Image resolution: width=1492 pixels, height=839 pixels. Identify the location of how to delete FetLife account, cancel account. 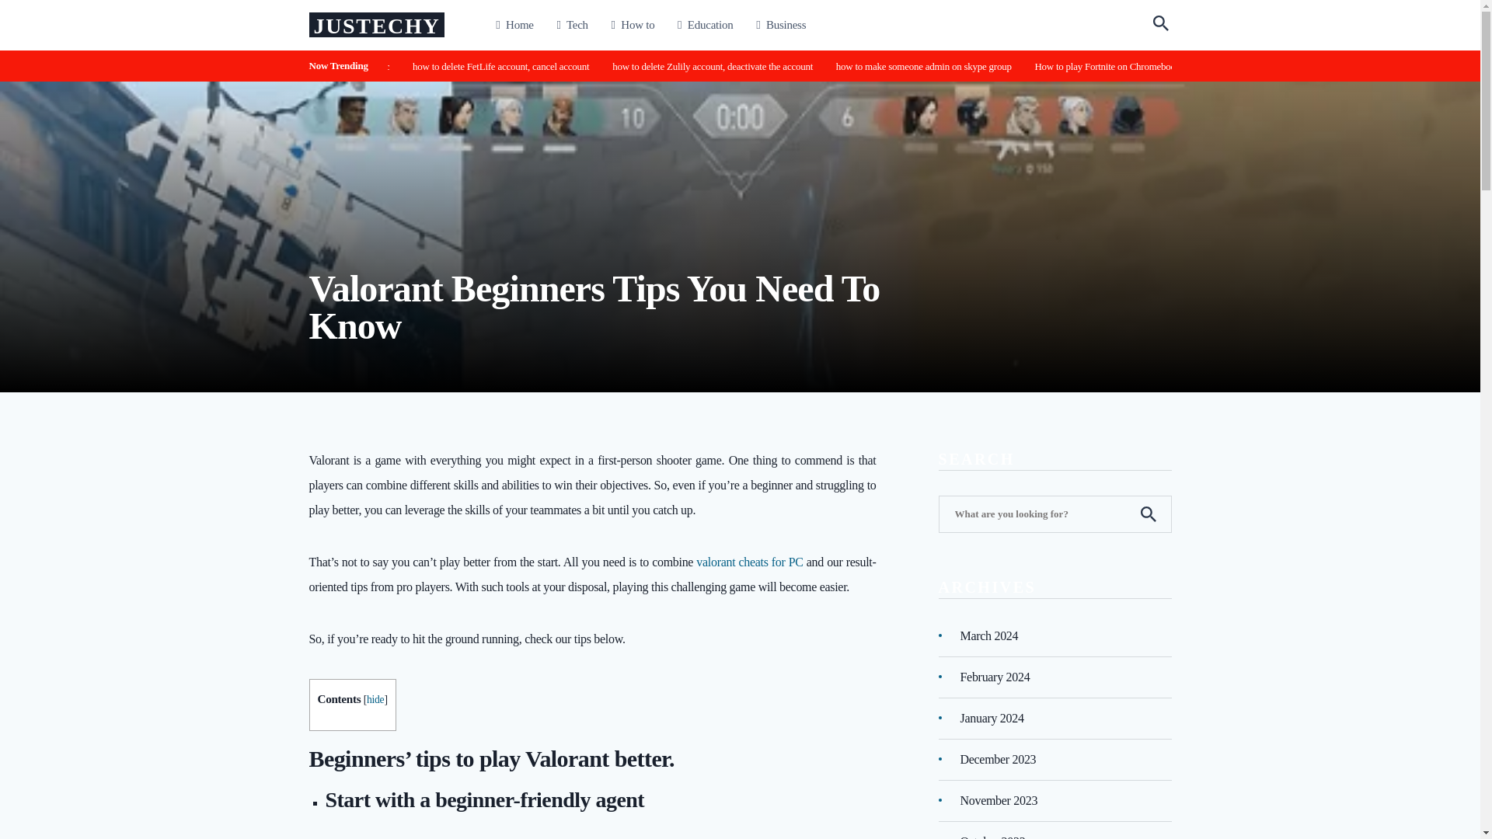
(640, 65).